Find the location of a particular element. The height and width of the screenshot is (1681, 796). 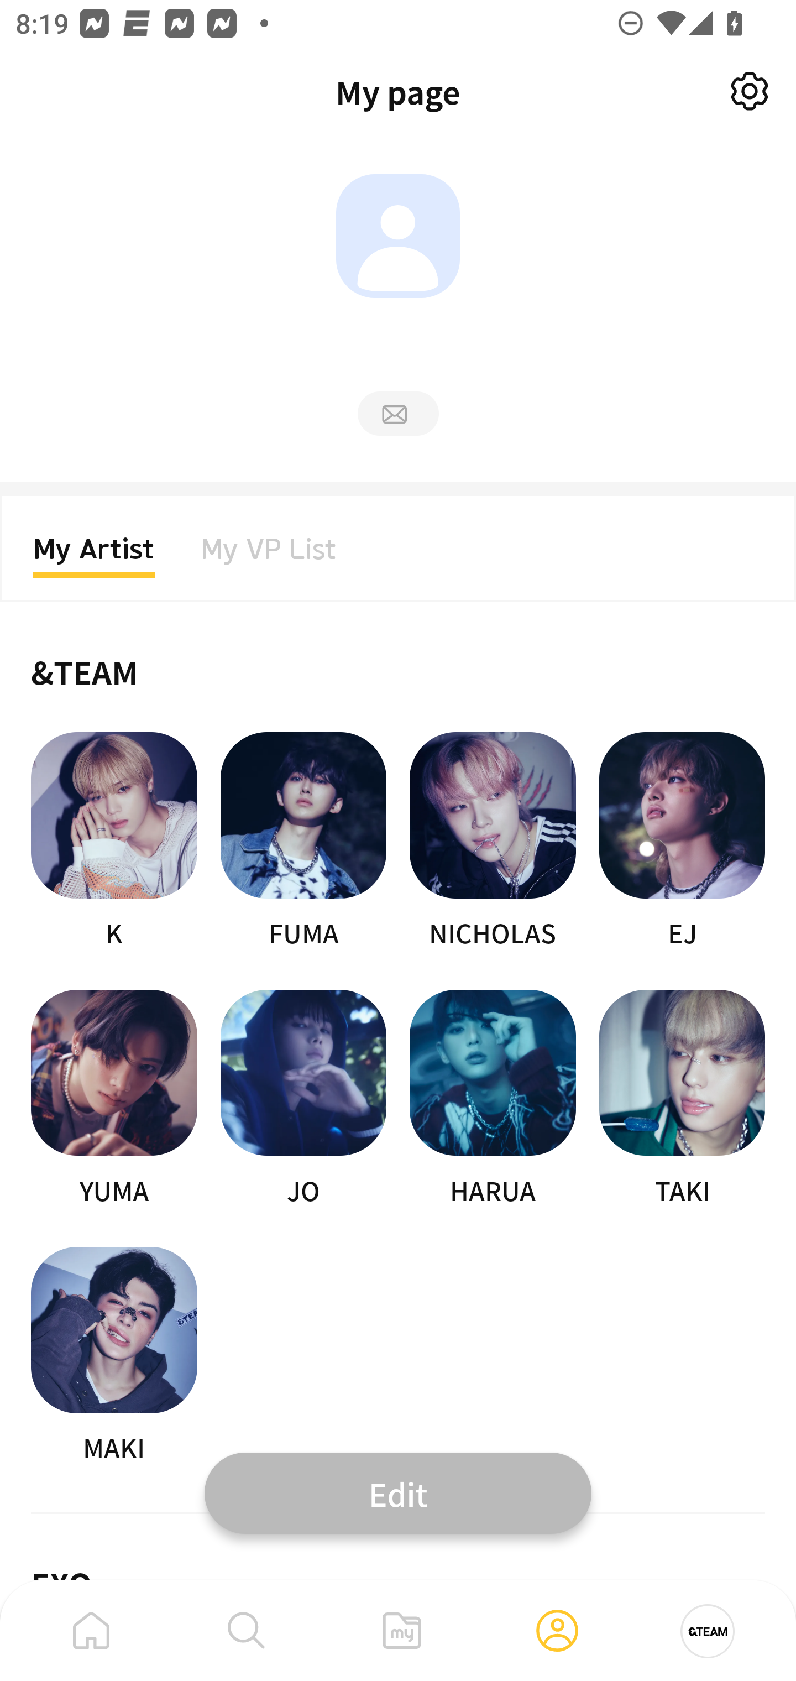

K is located at coordinates (114, 842).